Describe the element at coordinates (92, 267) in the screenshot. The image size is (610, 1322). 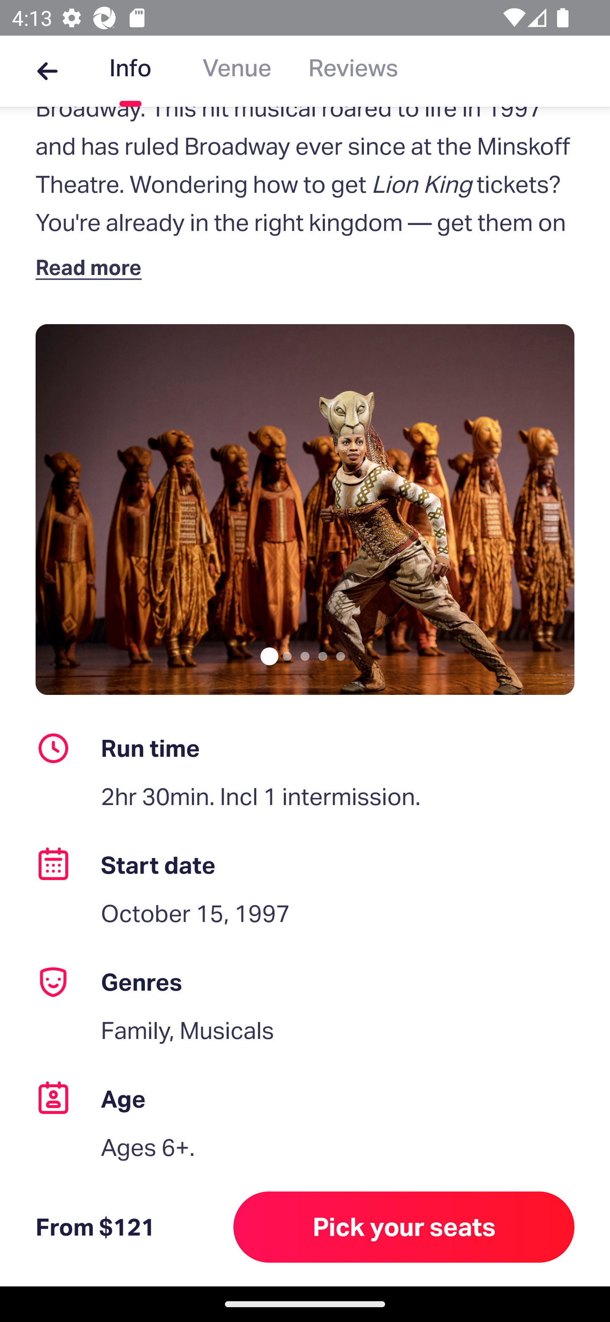
I see `Read more` at that location.